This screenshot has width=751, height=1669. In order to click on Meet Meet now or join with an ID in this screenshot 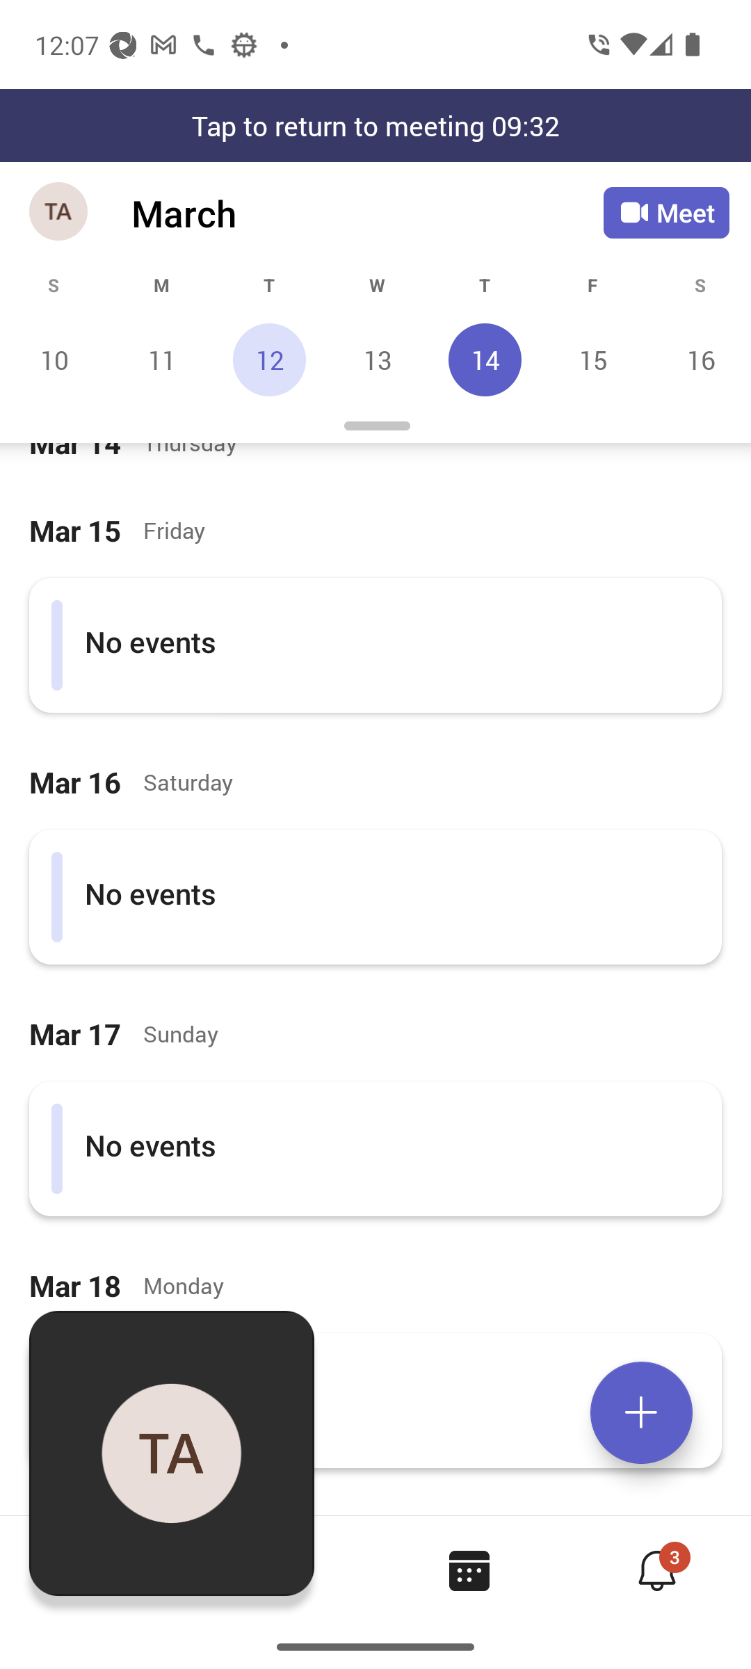, I will do `click(666, 213)`.